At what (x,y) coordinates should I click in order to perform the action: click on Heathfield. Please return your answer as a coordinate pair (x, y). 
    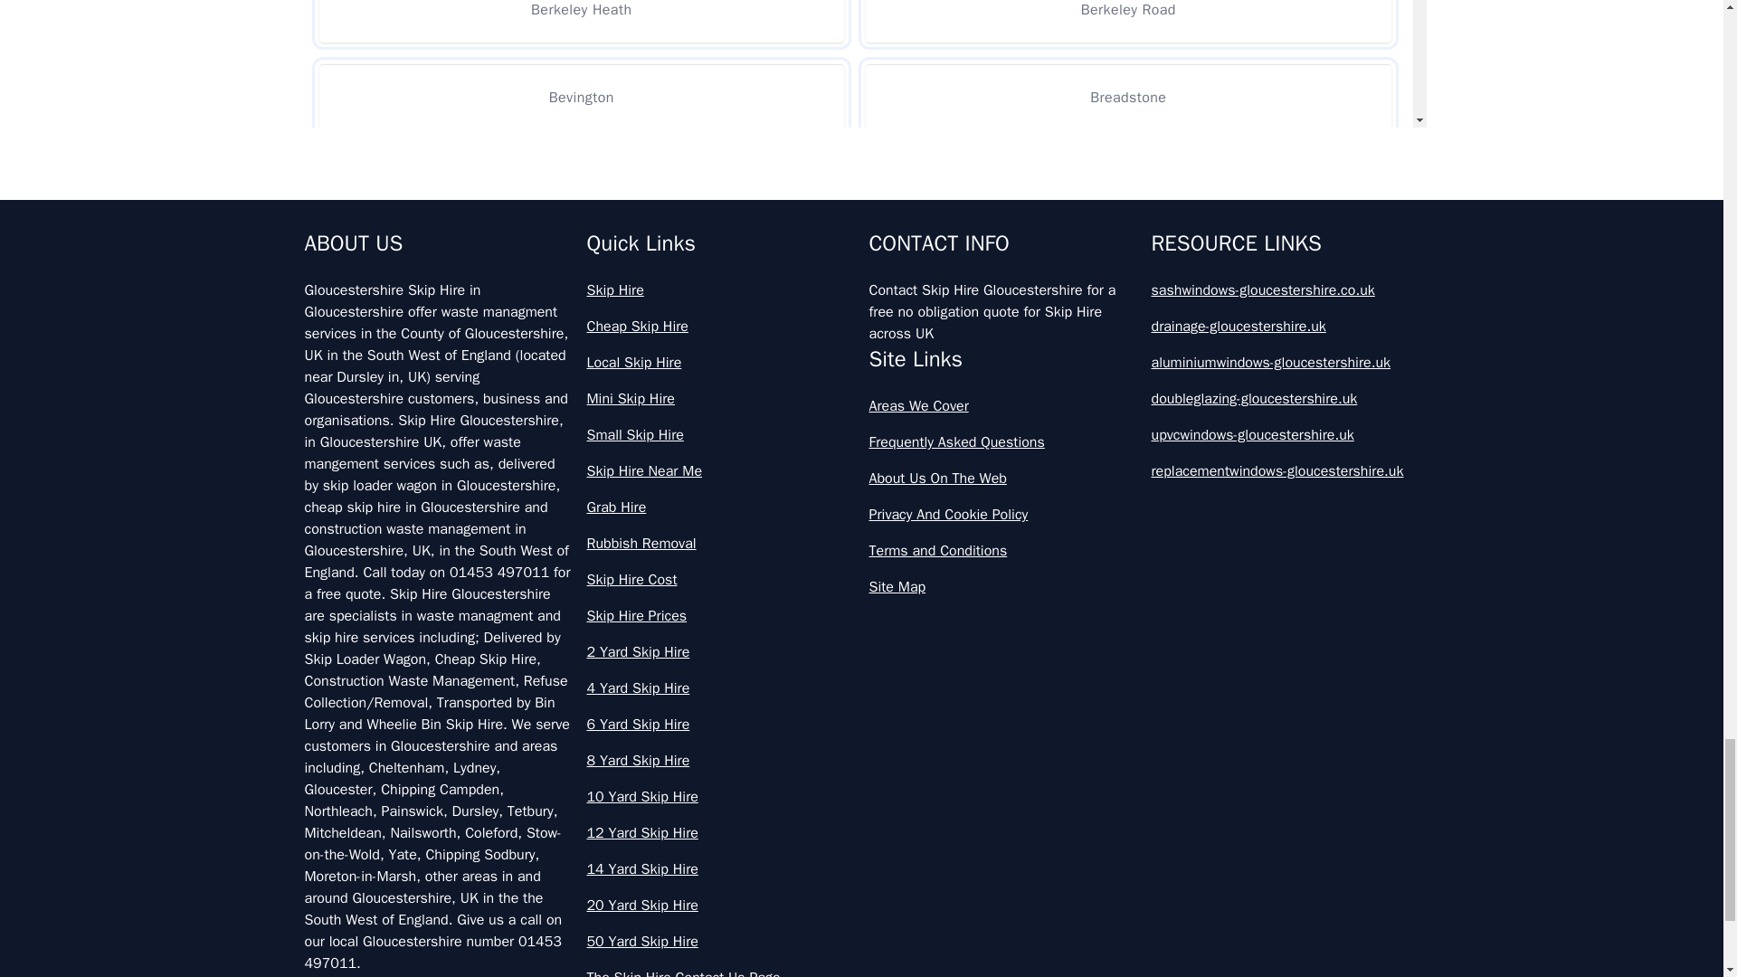
    Looking at the image, I should click on (1127, 272).